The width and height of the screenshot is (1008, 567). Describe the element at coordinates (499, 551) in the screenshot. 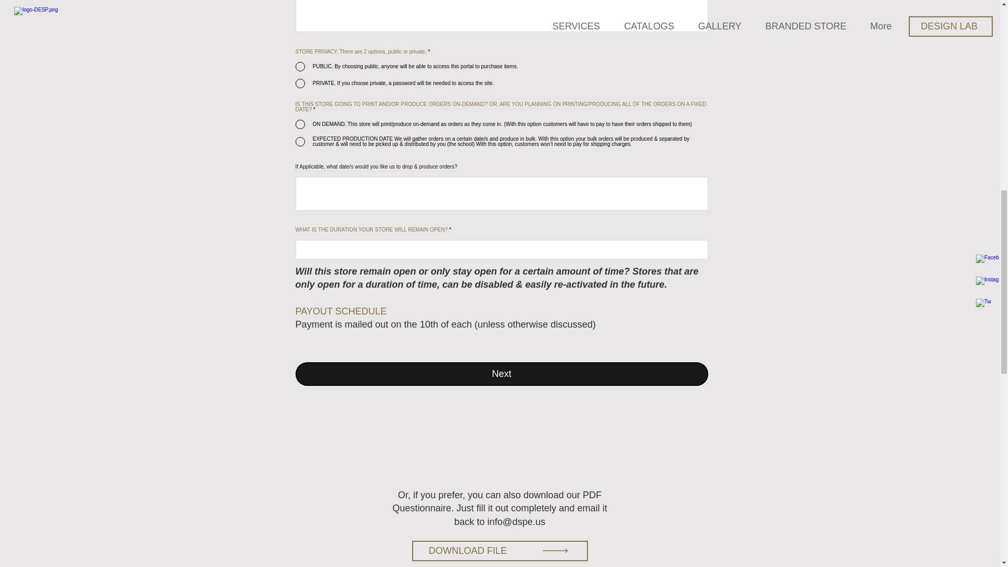

I see `DOWNLOAD FILE` at that location.